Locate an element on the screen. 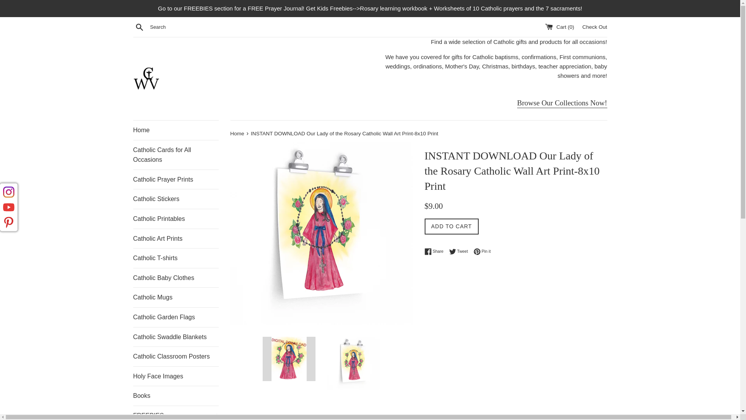 This screenshot has height=420, width=746. Catholic Baby Clothes is located at coordinates (176, 278).